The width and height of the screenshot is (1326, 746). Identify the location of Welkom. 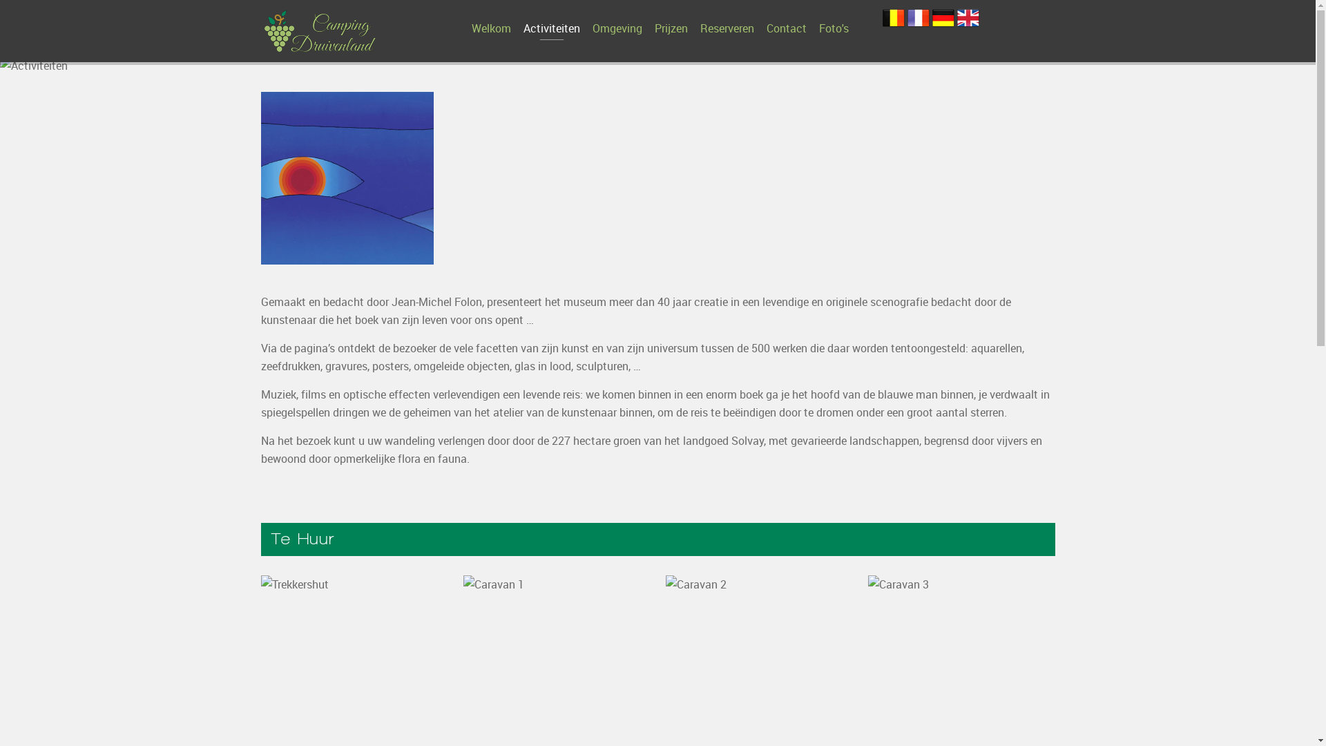
(490, 28).